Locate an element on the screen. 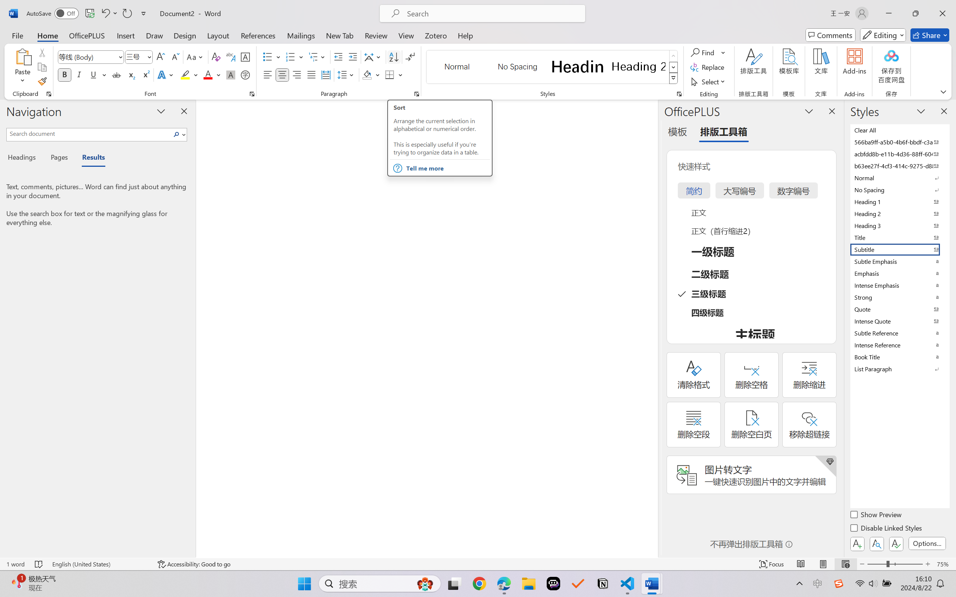  Quick Access Toolbar is located at coordinates (88, 13).